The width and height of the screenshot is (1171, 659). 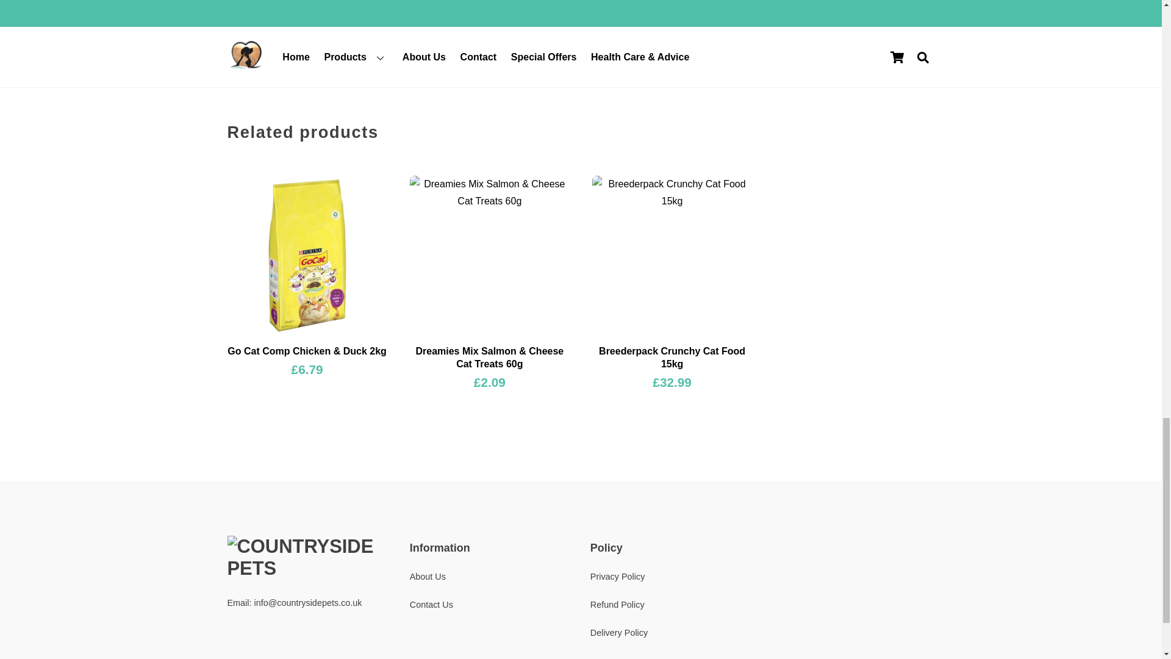 I want to click on Countryside Pets, so click(x=306, y=568).